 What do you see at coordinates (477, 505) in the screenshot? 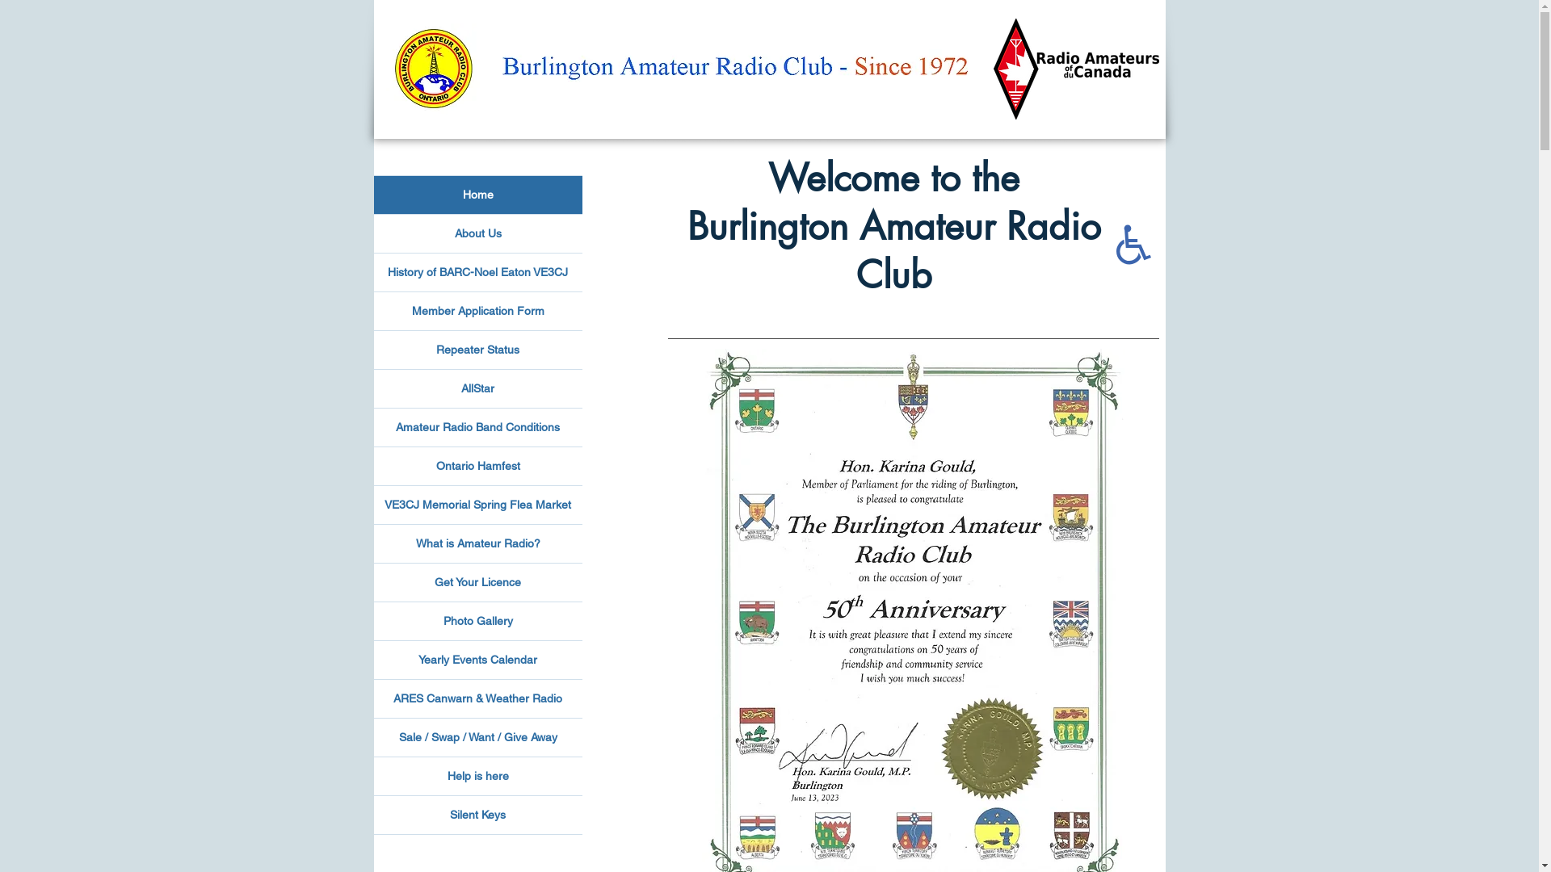
I see `VE3CJ Memorial Spring Flea Market` at bounding box center [477, 505].